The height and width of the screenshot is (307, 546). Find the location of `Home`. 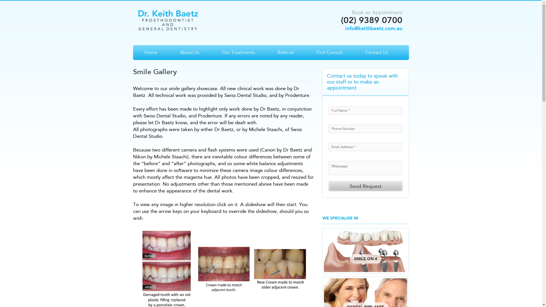

Home is located at coordinates (151, 53).